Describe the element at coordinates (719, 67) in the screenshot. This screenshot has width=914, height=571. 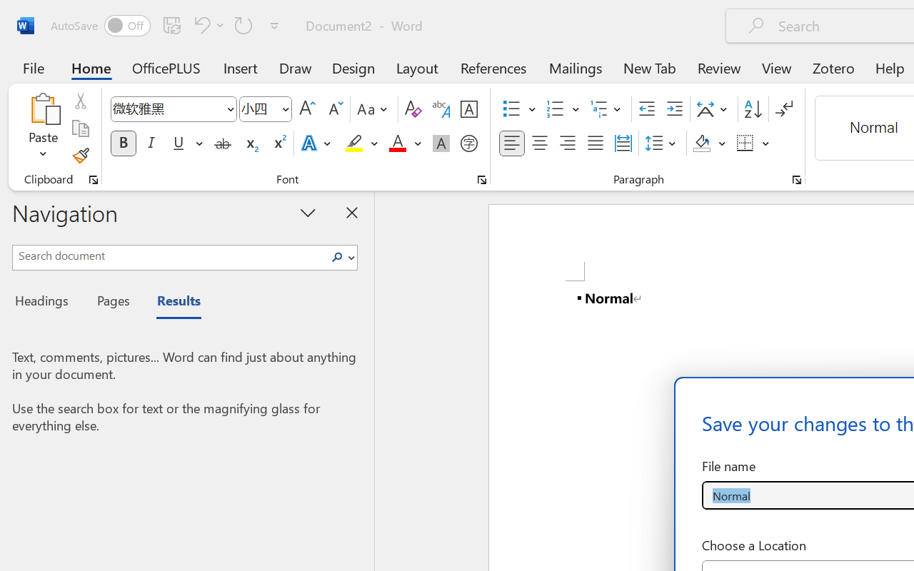
I see `Review` at that location.